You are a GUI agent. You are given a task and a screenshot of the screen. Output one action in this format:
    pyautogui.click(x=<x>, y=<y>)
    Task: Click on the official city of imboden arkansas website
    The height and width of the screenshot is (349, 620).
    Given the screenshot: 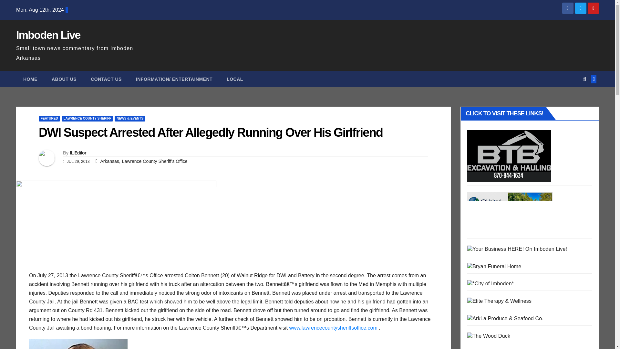 What is the action you would take?
    pyautogui.click(x=491, y=283)
    